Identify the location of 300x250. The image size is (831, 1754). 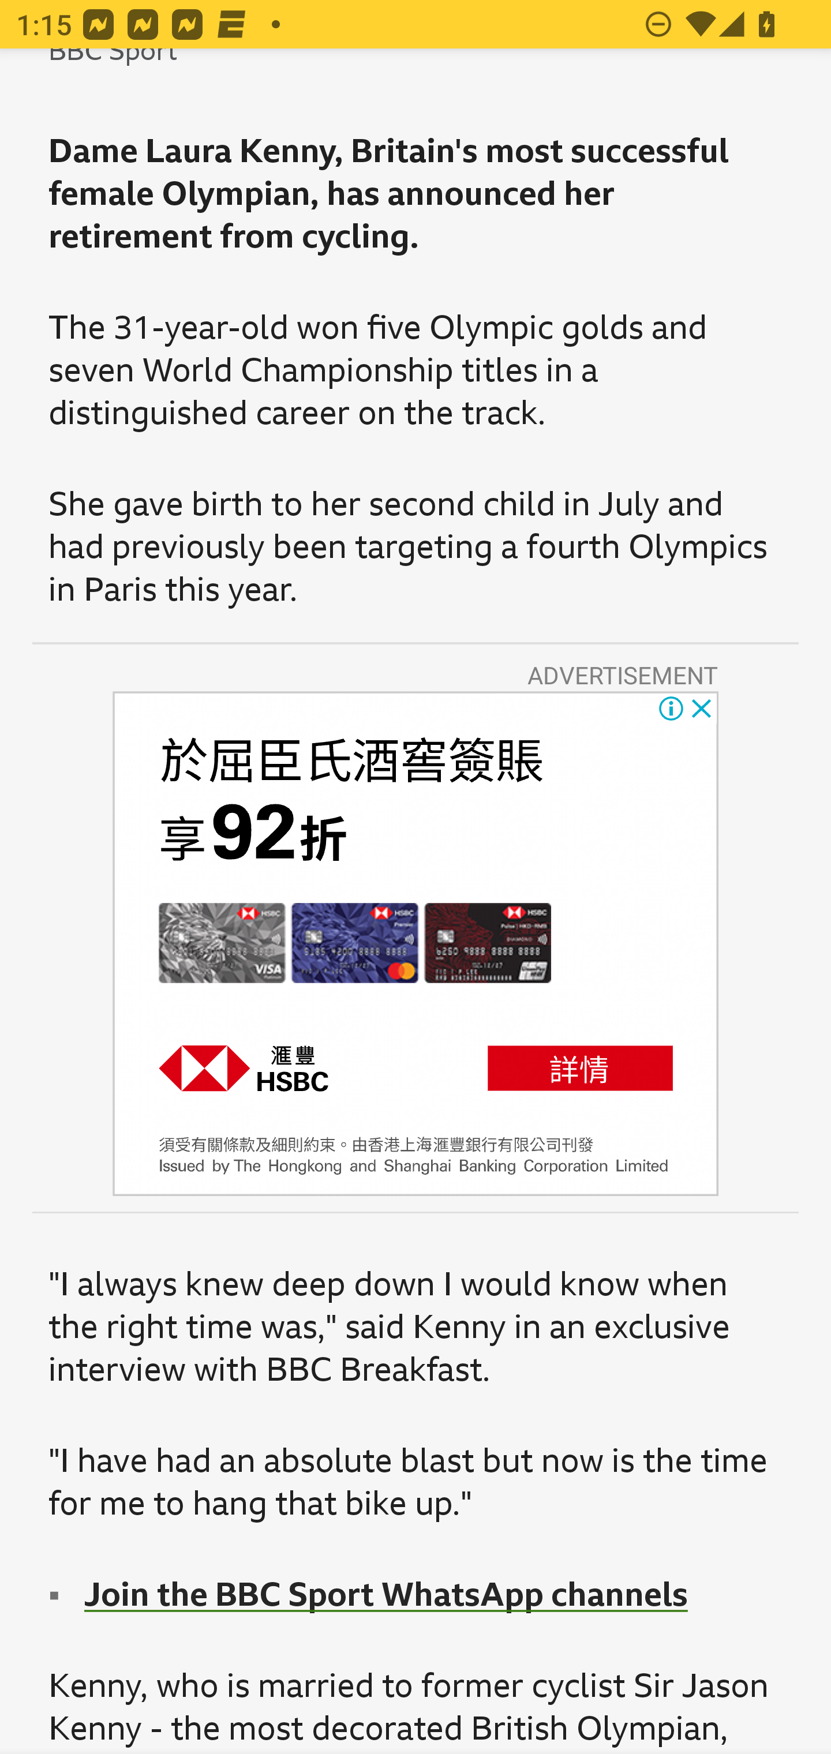
(415, 943).